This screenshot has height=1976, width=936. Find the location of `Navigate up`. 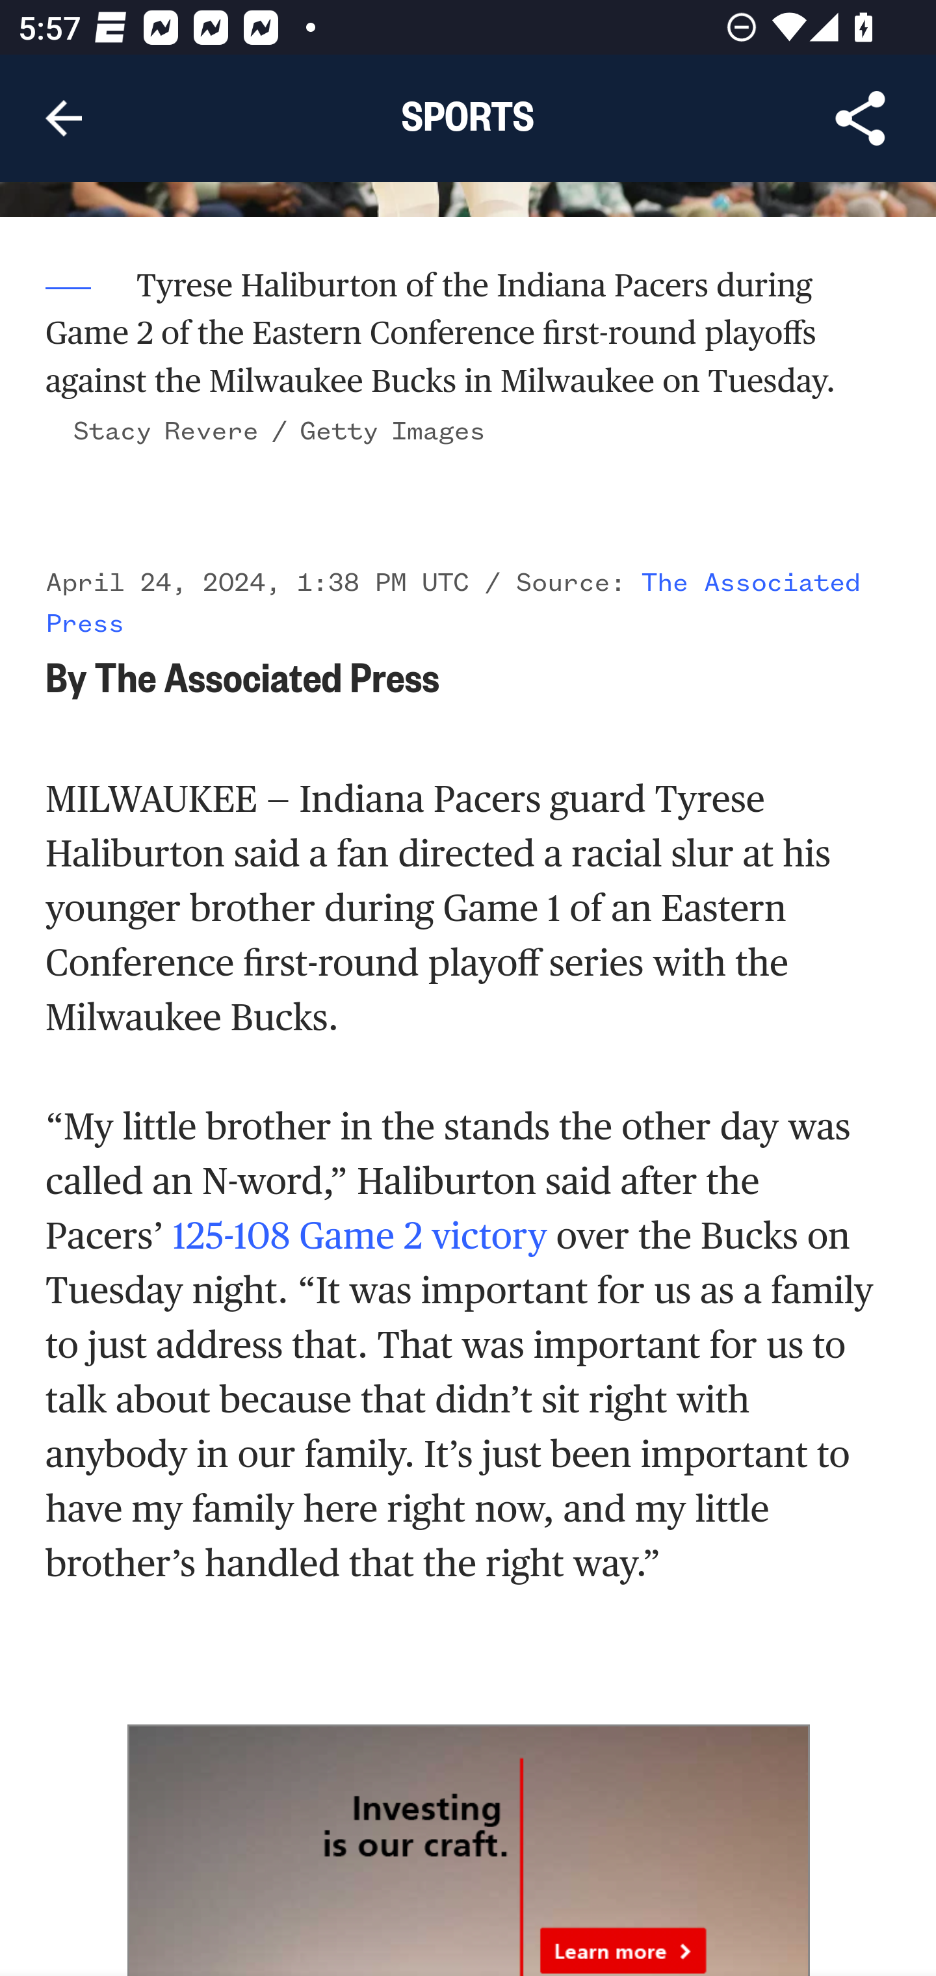

Navigate up is located at coordinates (64, 118).